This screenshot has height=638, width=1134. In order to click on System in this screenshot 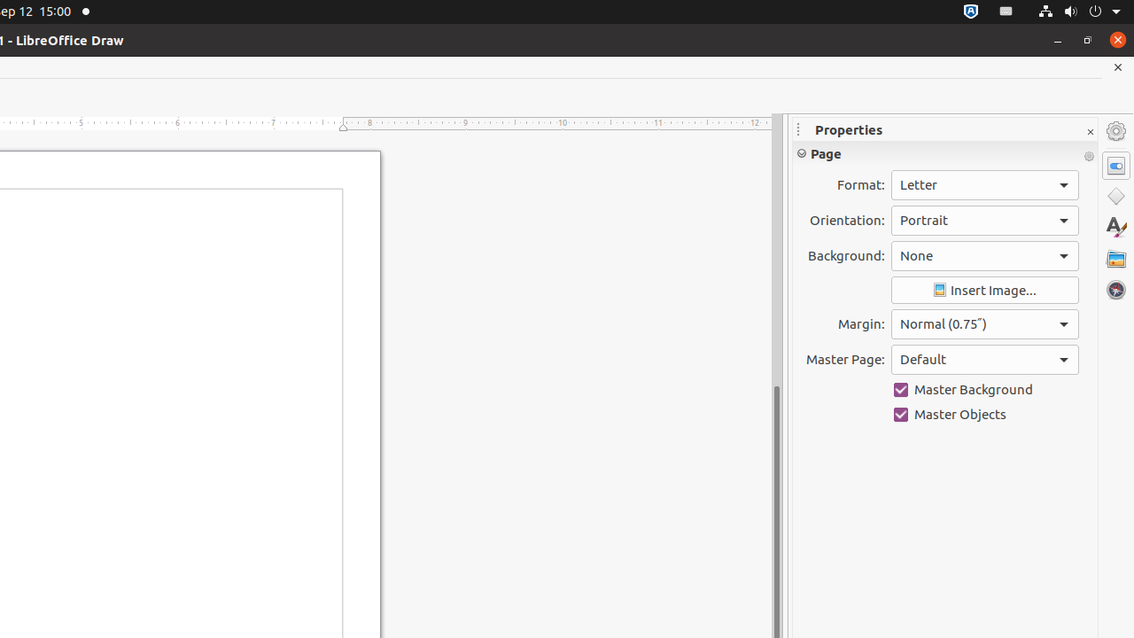, I will do `click(1079, 12)`.